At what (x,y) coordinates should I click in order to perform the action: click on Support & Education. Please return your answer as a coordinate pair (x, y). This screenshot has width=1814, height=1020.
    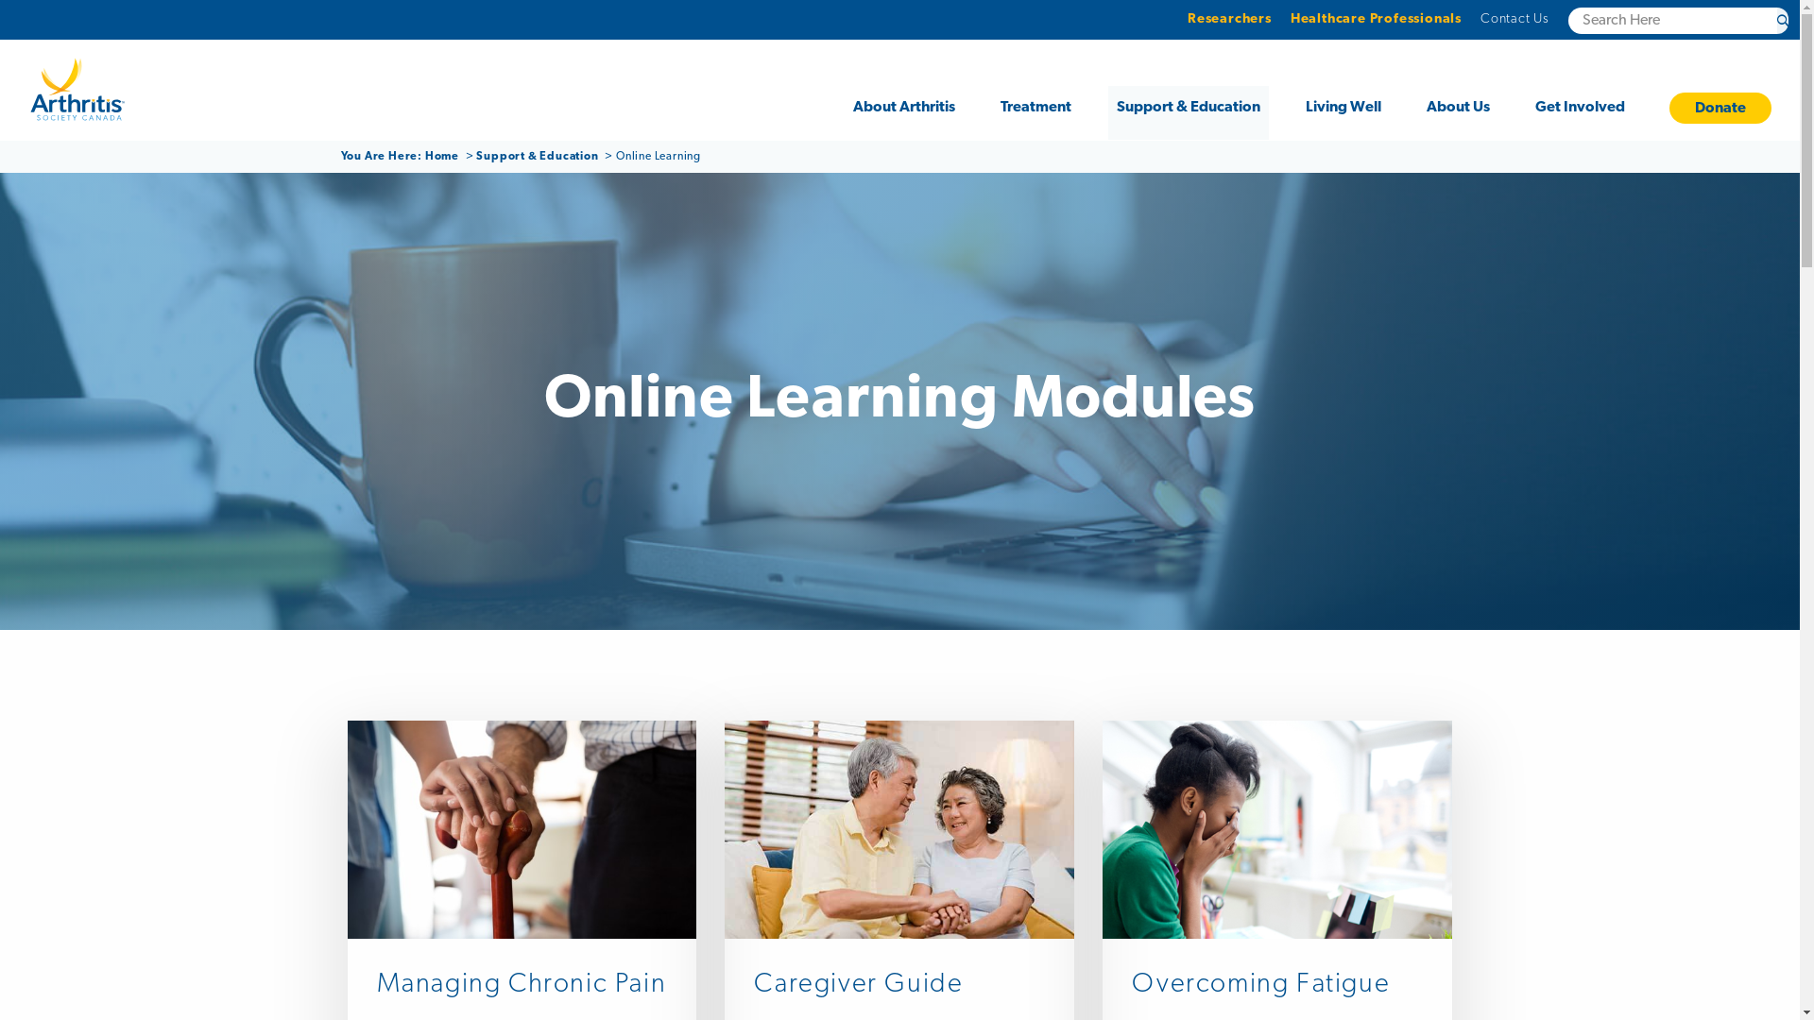
    Looking at the image, I should click on (1189, 113).